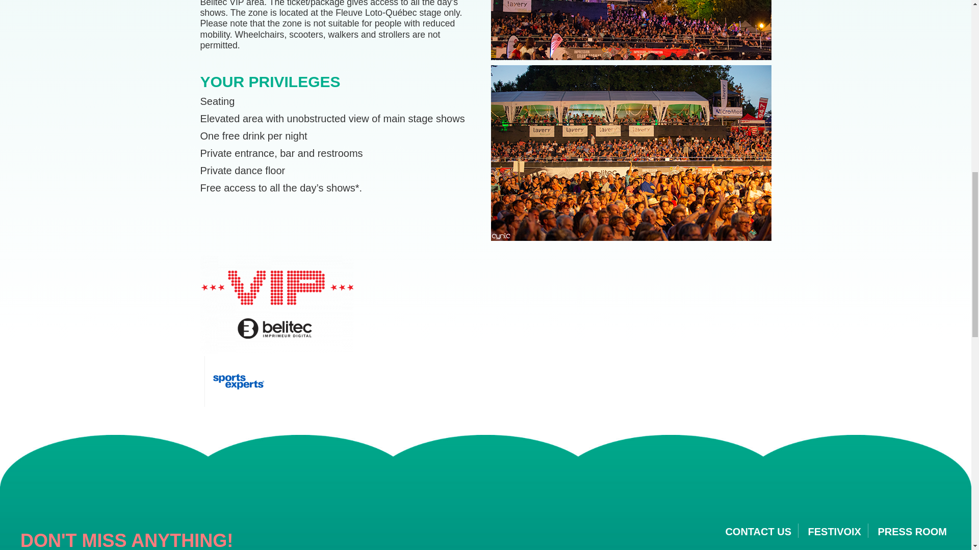 The image size is (979, 550). I want to click on FESTIVOIX, so click(834, 532).